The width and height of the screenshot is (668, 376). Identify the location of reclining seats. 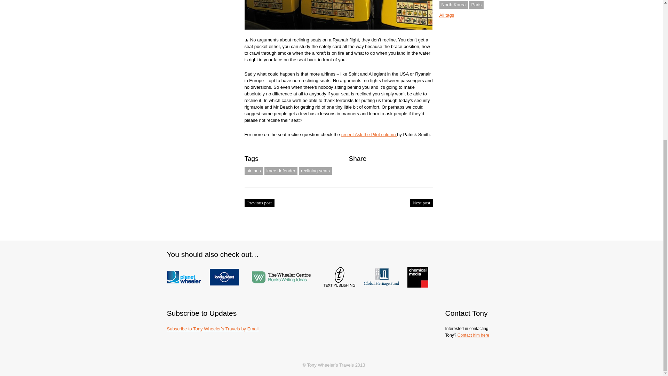
(315, 171).